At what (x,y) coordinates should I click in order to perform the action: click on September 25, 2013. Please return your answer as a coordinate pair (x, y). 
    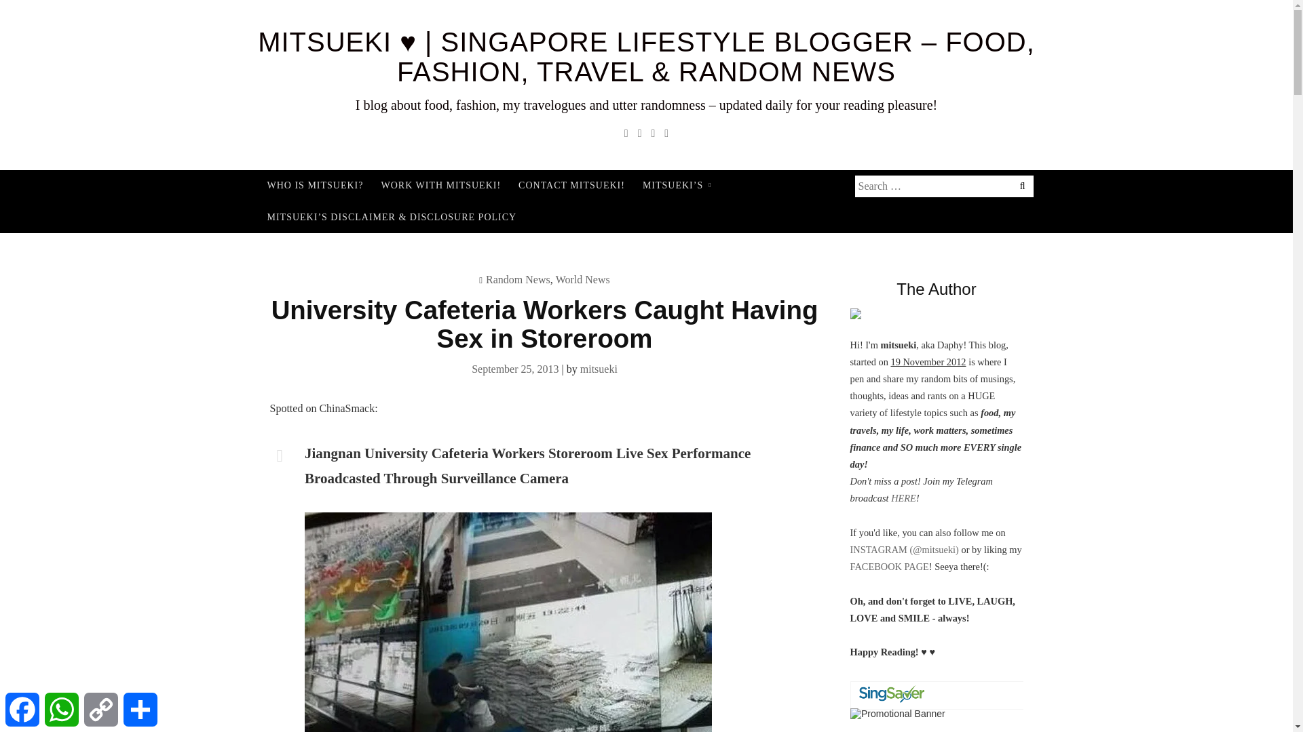
    Looking at the image, I should click on (515, 369).